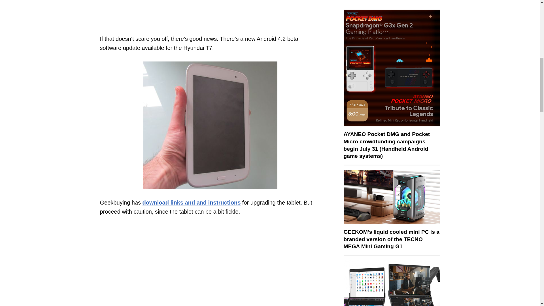 Image resolution: width=544 pixels, height=306 pixels. What do you see at coordinates (210, 125) in the screenshot?
I see `Hyundai T7` at bounding box center [210, 125].